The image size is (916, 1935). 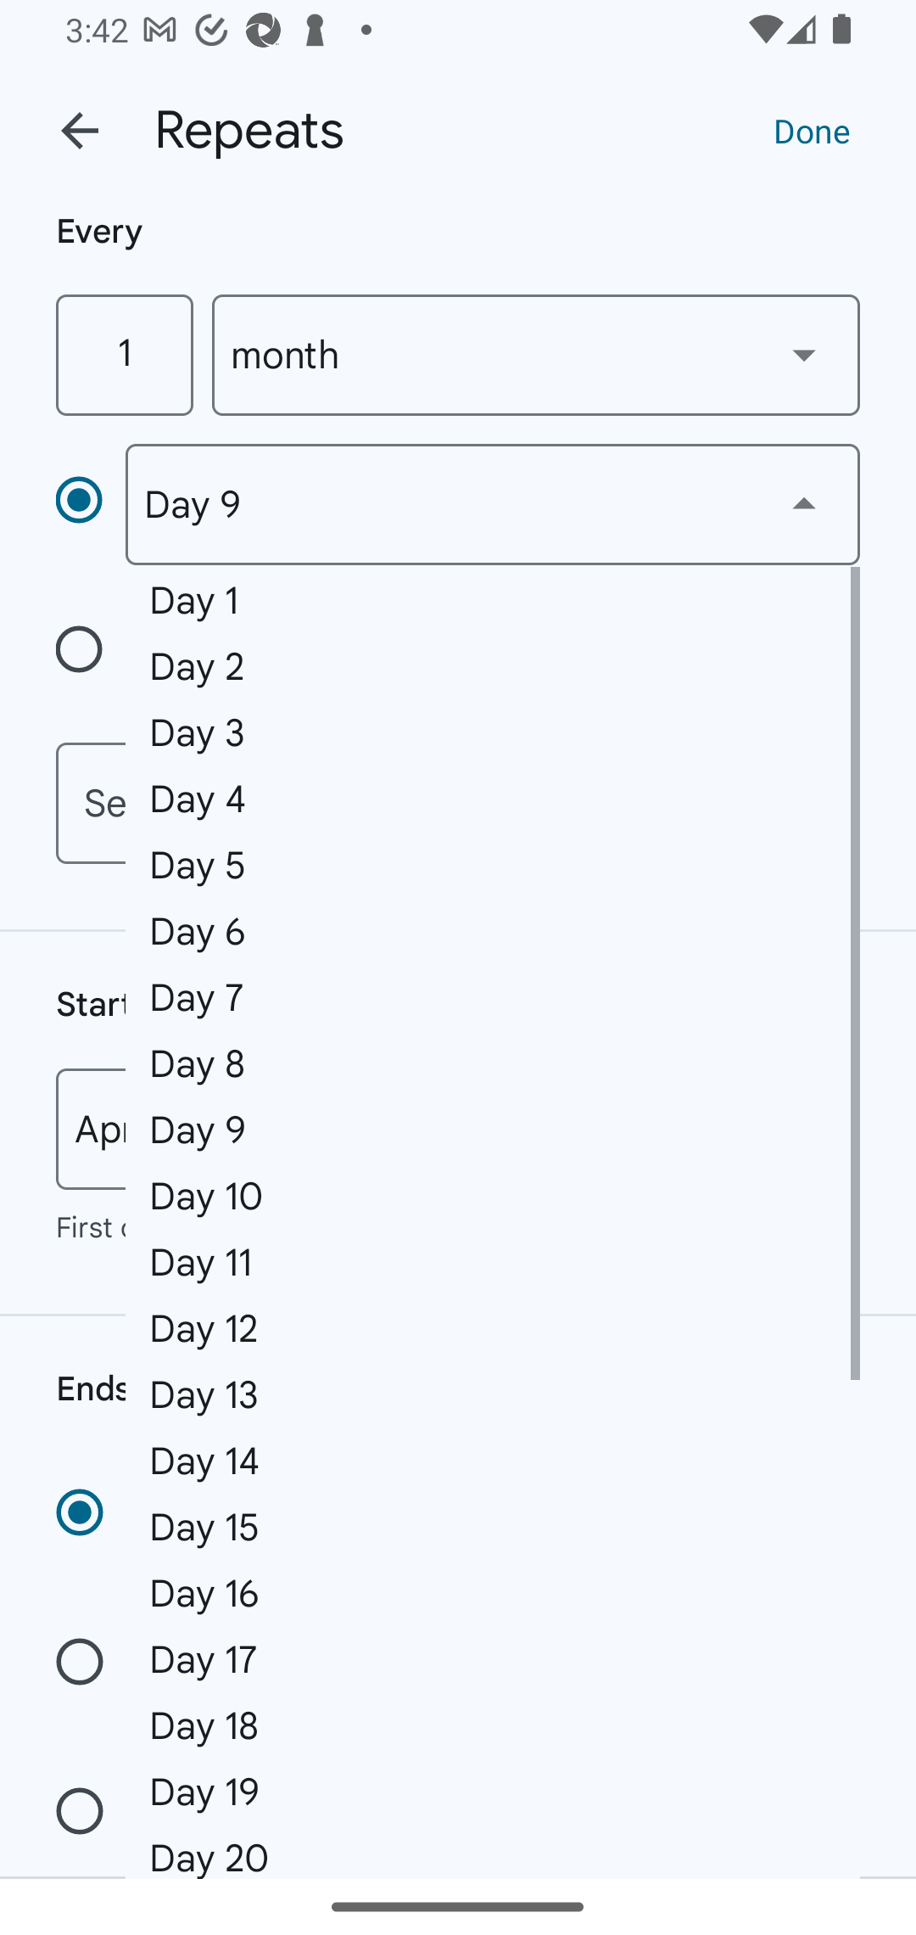 What do you see at coordinates (124, 355) in the screenshot?
I see `1` at bounding box center [124, 355].